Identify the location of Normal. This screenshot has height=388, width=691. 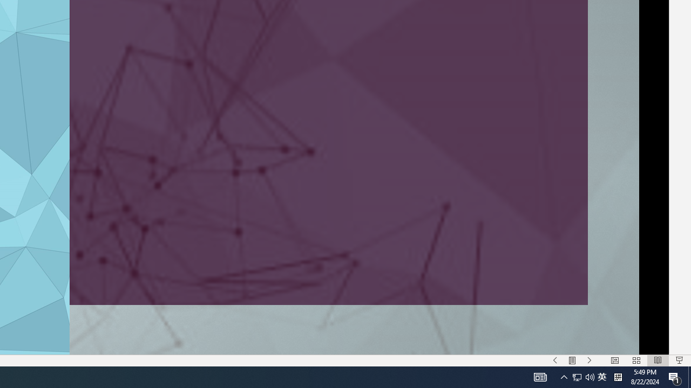
(614, 360).